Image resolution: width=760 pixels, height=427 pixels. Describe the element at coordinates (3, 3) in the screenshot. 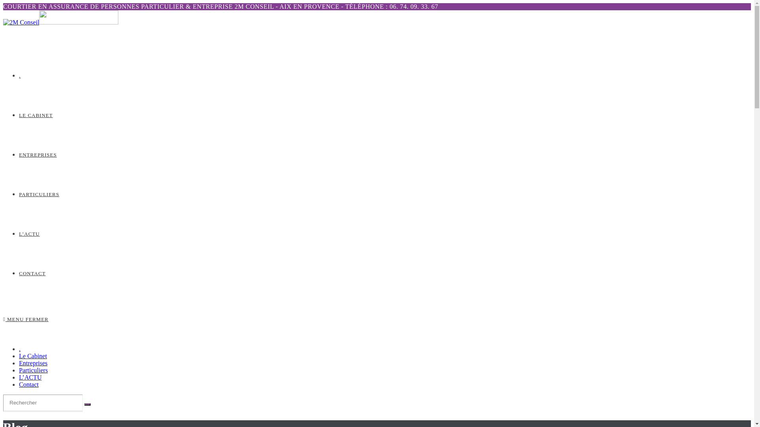

I see `Skip to content` at that location.